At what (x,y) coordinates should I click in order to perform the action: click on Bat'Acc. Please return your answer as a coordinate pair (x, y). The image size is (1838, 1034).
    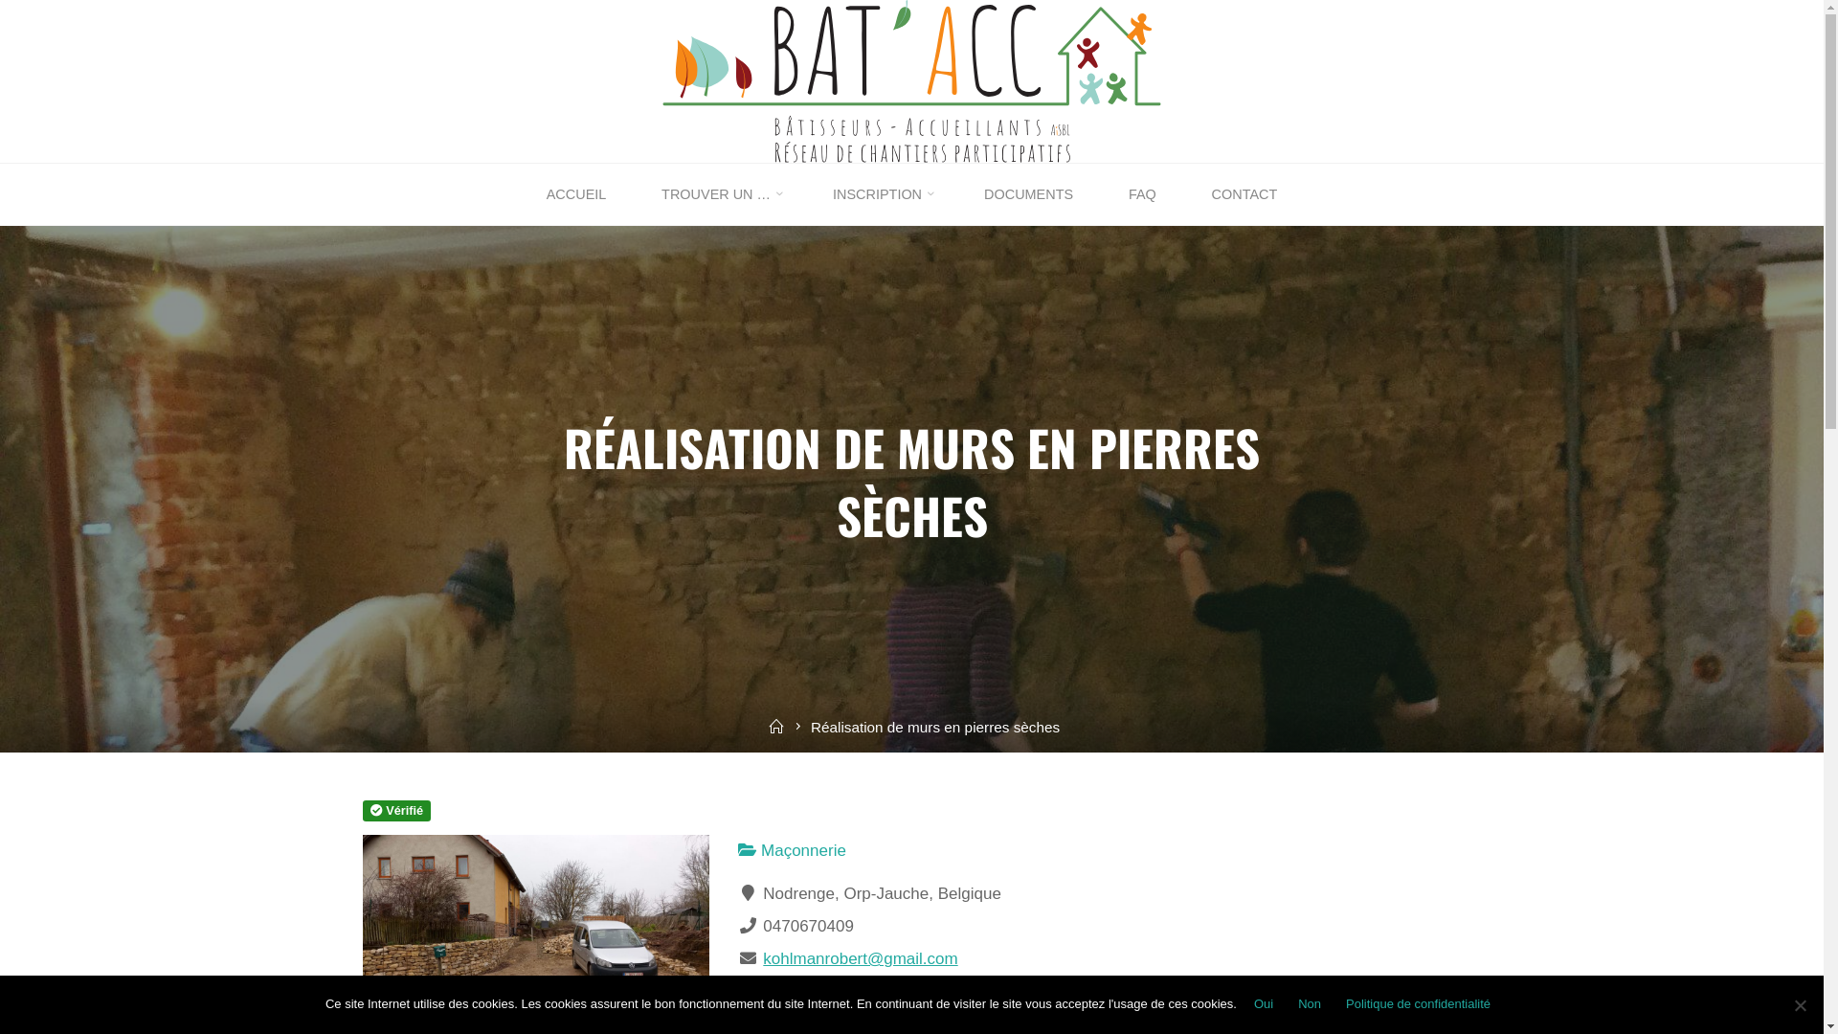
    Looking at the image, I should click on (911, 80).